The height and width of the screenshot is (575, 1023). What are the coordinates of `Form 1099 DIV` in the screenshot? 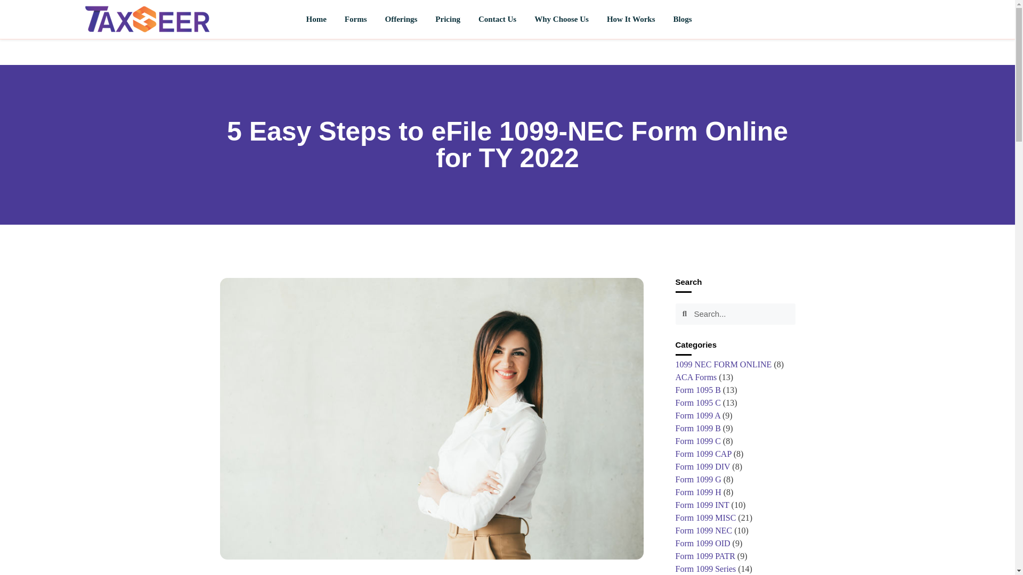 It's located at (702, 466).